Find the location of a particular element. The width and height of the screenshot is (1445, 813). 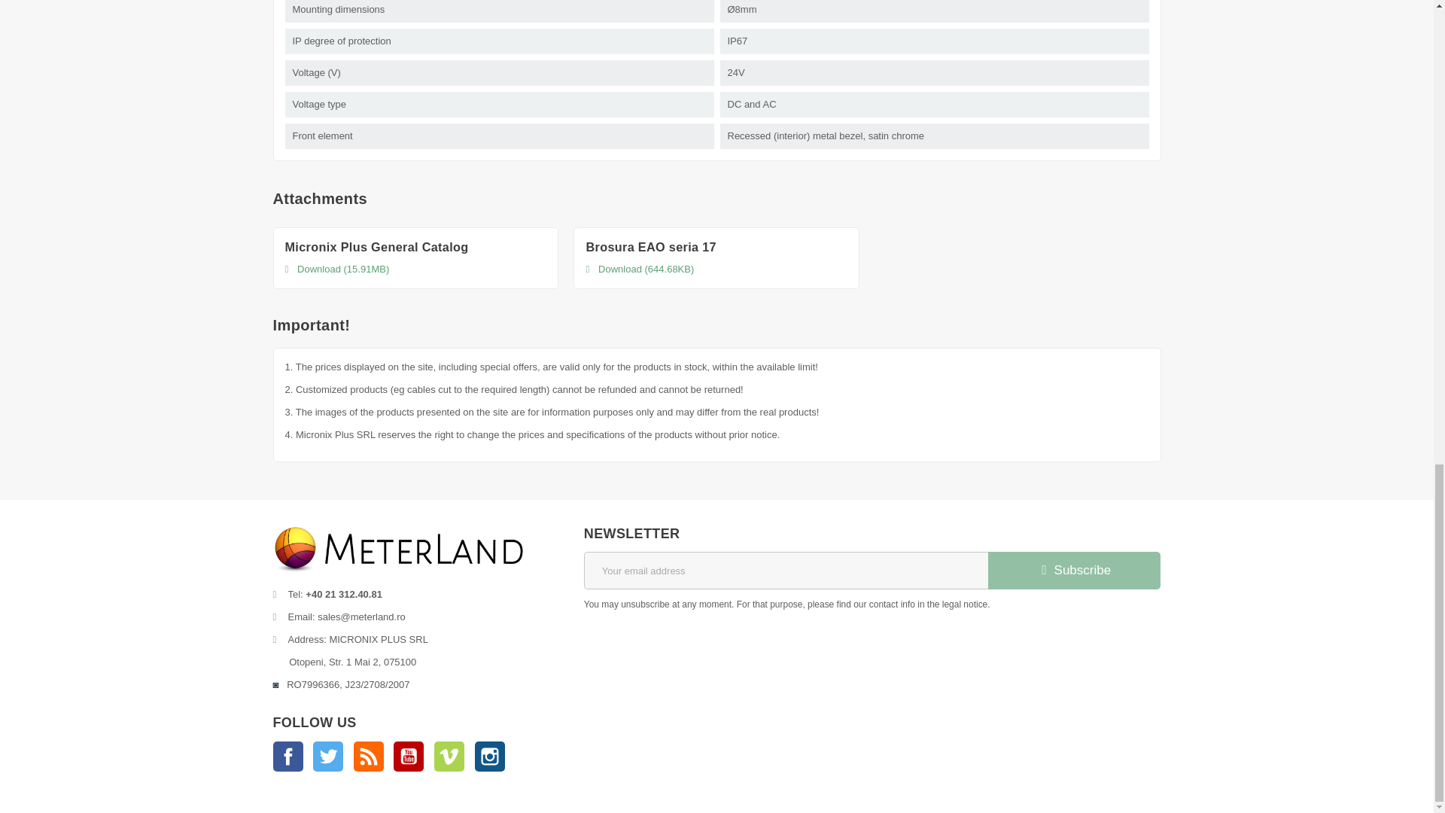

Facebook is located at coordinates (287, 756).